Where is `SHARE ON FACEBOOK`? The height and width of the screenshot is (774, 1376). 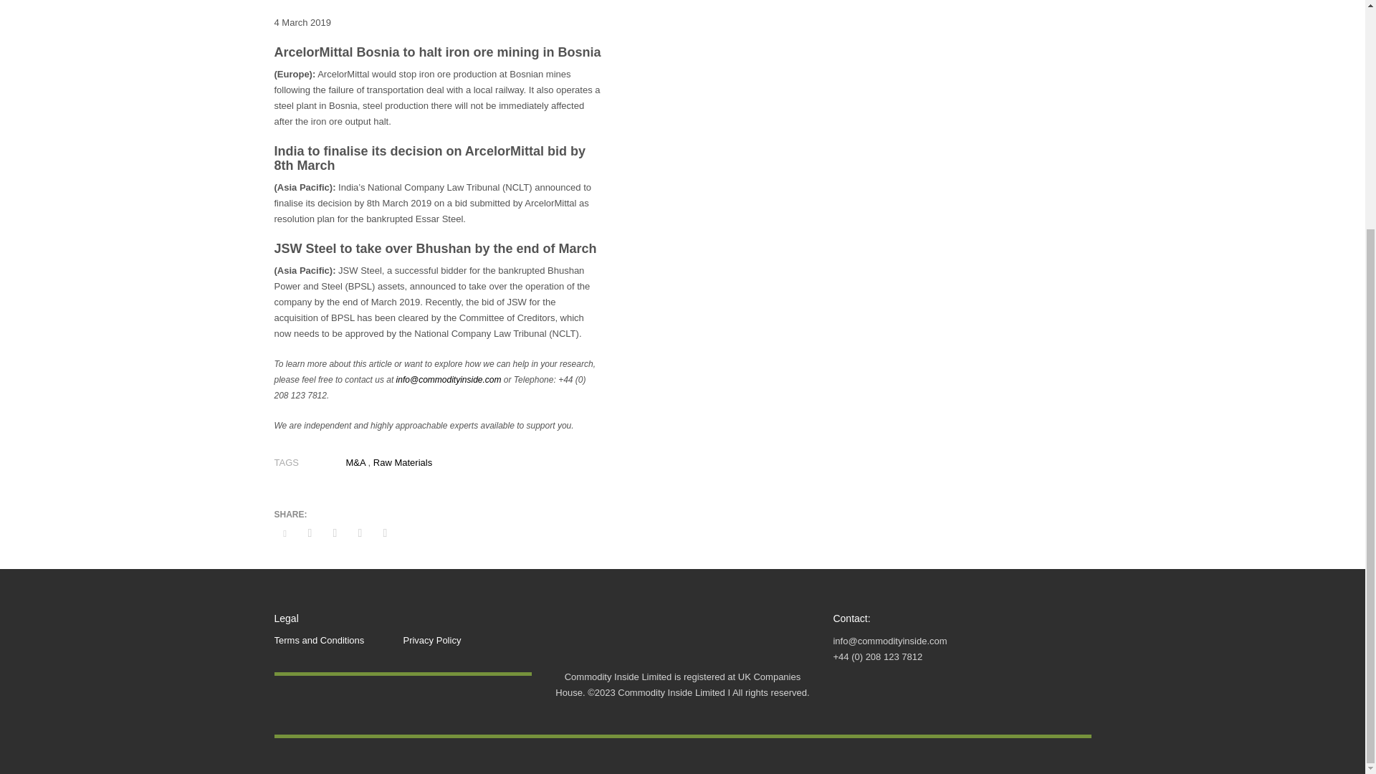
SHARE ON FACEBOOK is located at coordinates (310, 533).